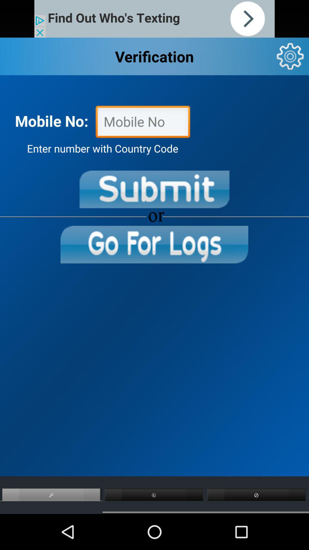  What do you see at coordinates (143, 123) in the screenshot?
I see `hide the mobile number` at bounding box center [143, 123].